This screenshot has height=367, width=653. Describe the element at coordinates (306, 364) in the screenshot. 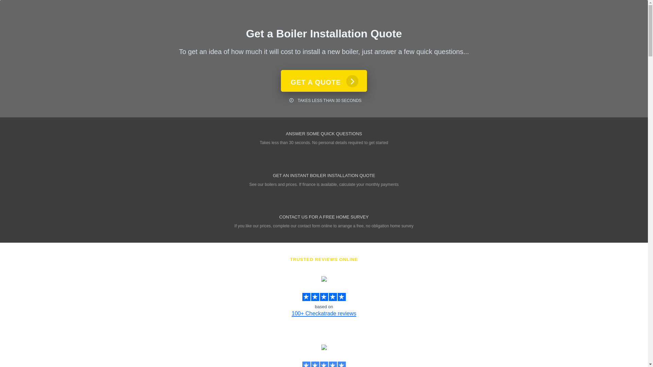

I see `Star` at that location.